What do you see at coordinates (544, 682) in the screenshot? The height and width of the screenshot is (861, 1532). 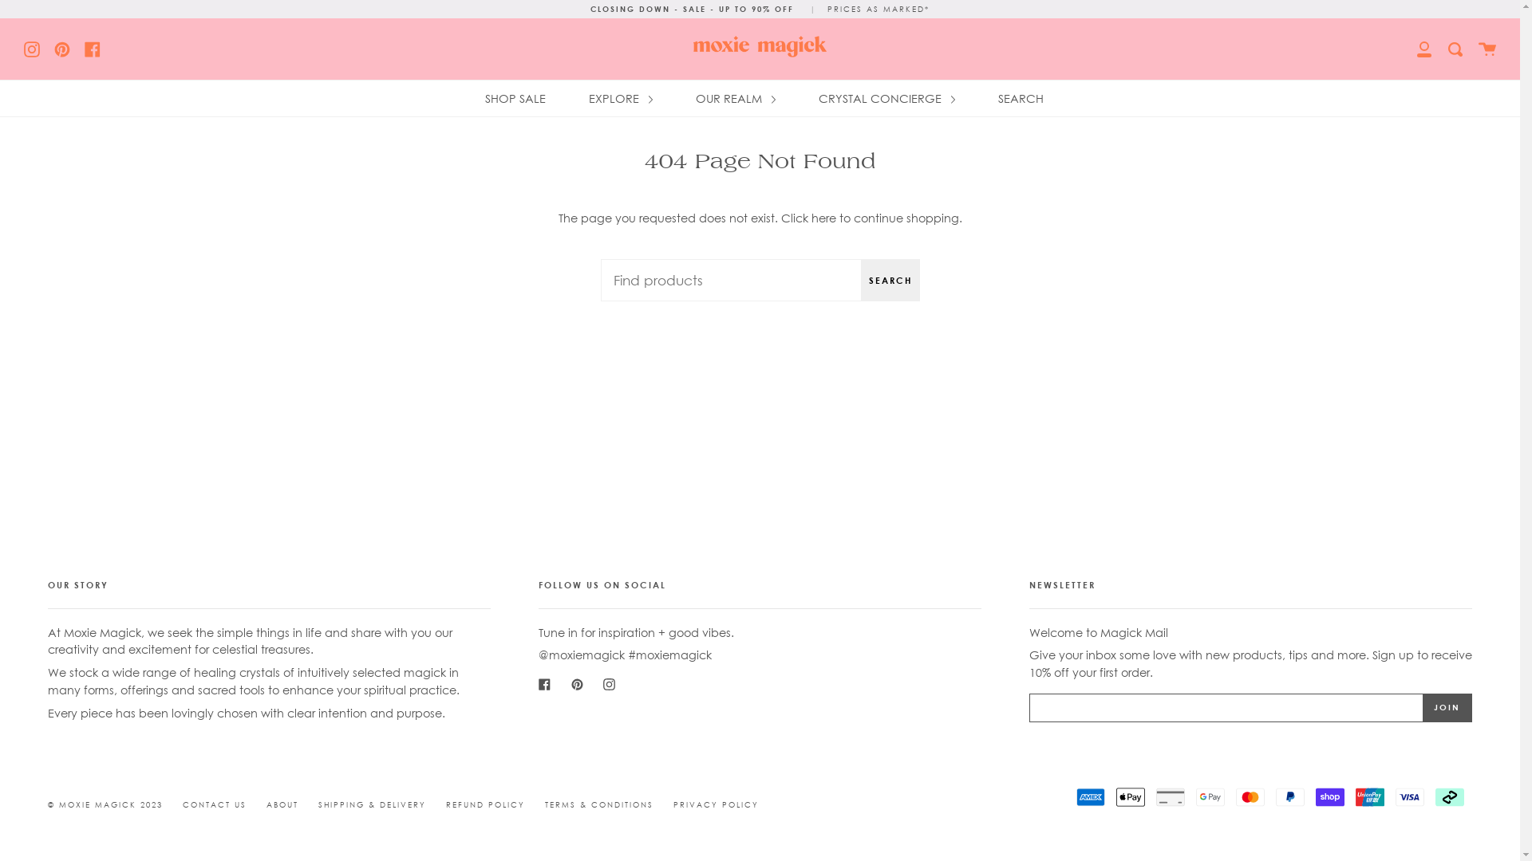 I see `Facebook` at bounding box center [544, 682].